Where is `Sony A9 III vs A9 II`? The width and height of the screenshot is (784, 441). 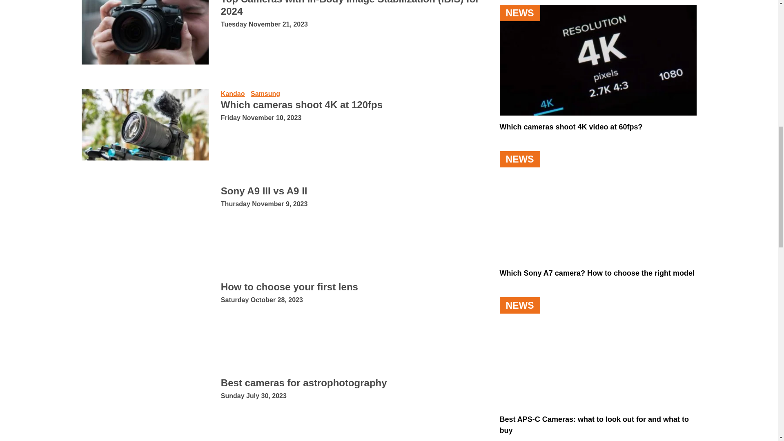
Sony A9 III vs A9 II is located at coordinates (264, 190).